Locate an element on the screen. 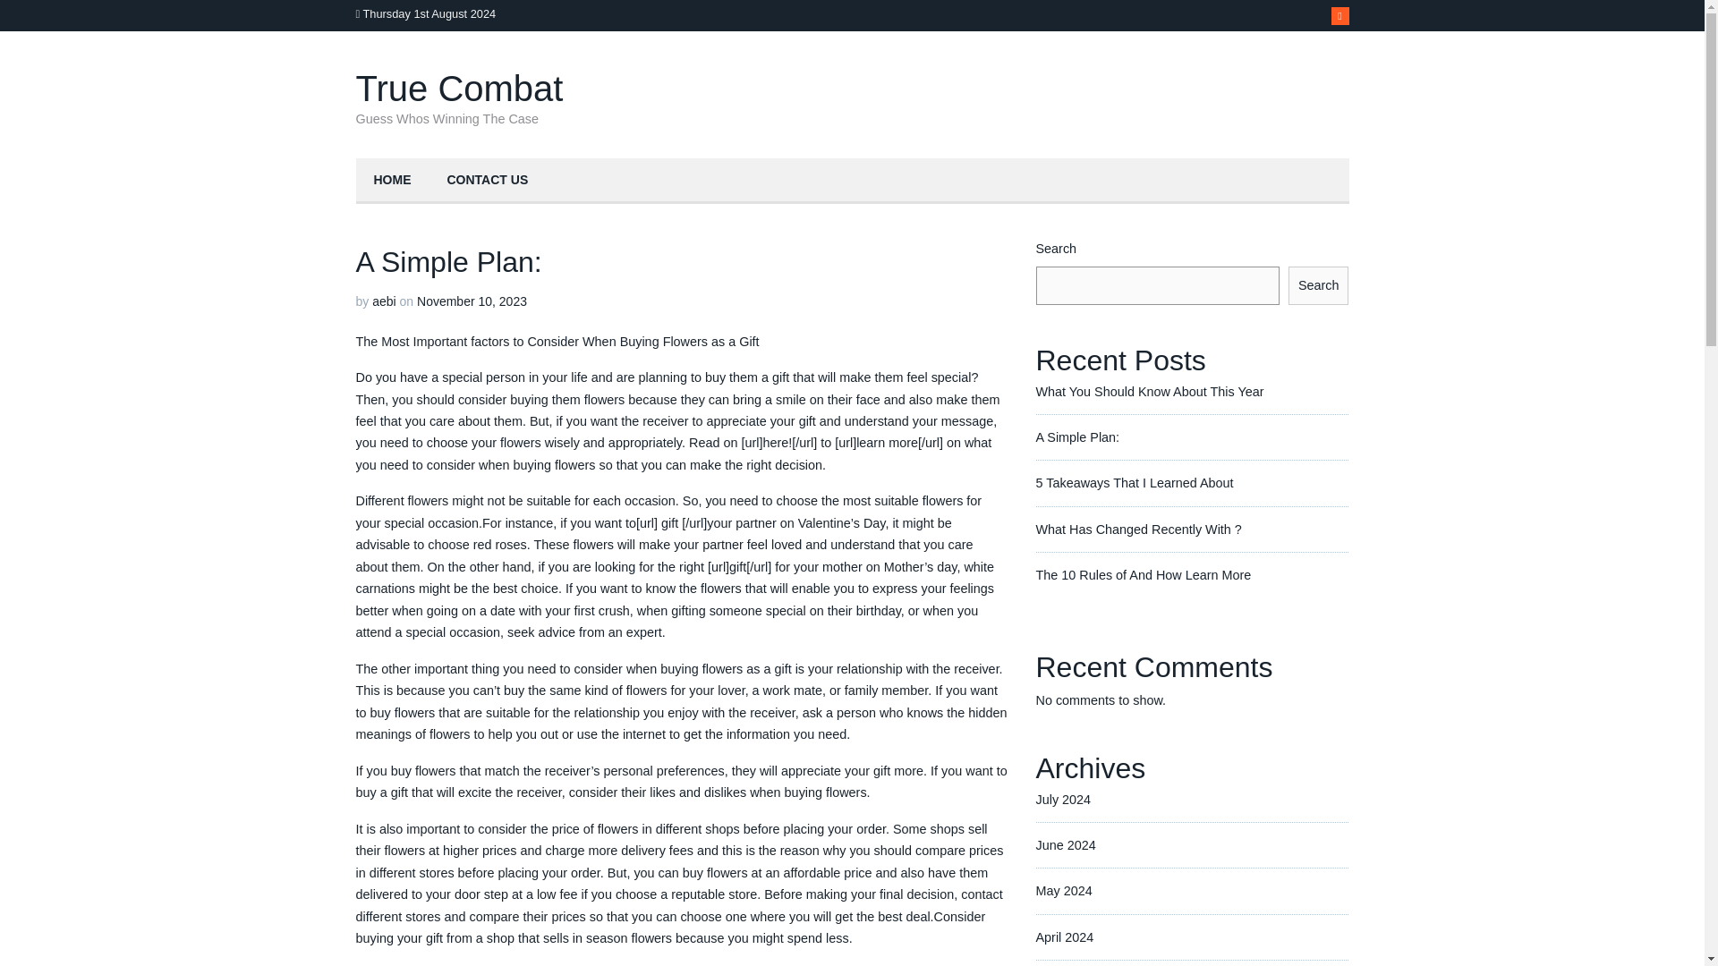  5 Takeaways That I Learned About is located at coordinates (1135, 483).